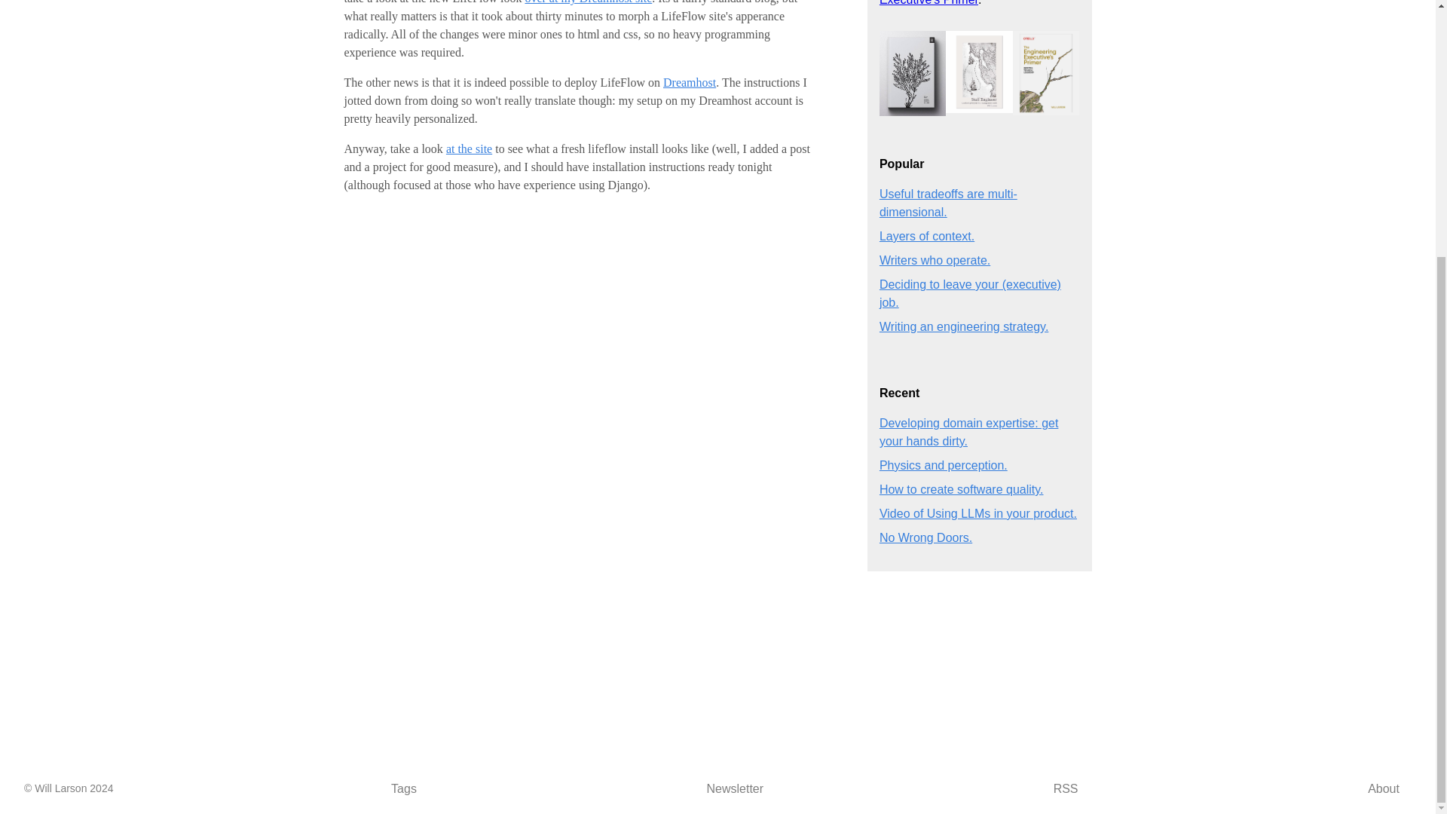  What do you see at coordinates (962, 2) in the screenshot?
I see `The Engineering Executive's Primer` at bounding box center [962, 2].